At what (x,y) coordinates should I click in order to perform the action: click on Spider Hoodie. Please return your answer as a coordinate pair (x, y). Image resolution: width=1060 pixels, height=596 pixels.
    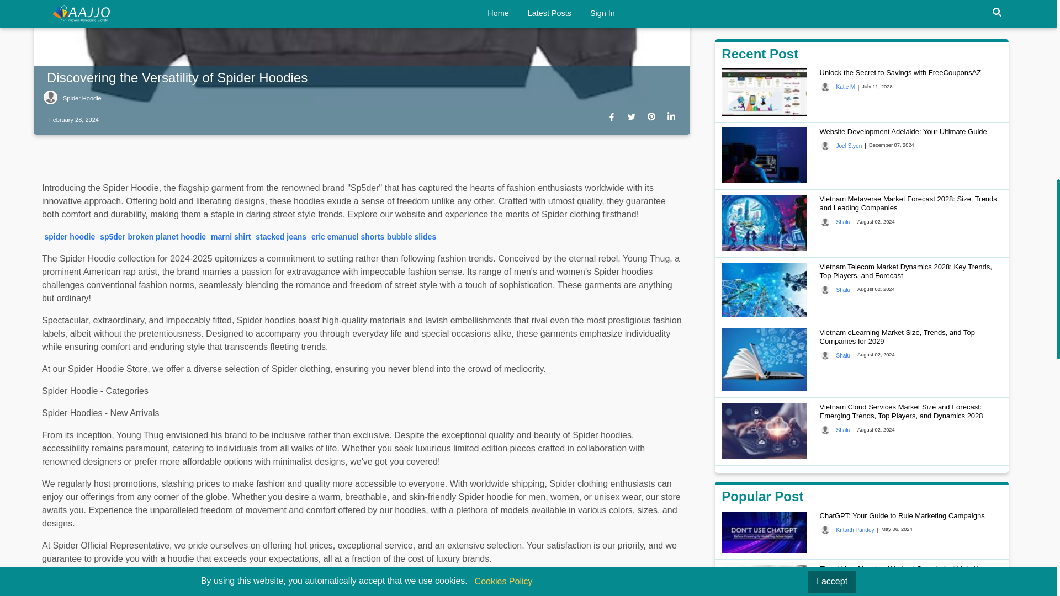
    Looking at the image, I should click on (72, 99).